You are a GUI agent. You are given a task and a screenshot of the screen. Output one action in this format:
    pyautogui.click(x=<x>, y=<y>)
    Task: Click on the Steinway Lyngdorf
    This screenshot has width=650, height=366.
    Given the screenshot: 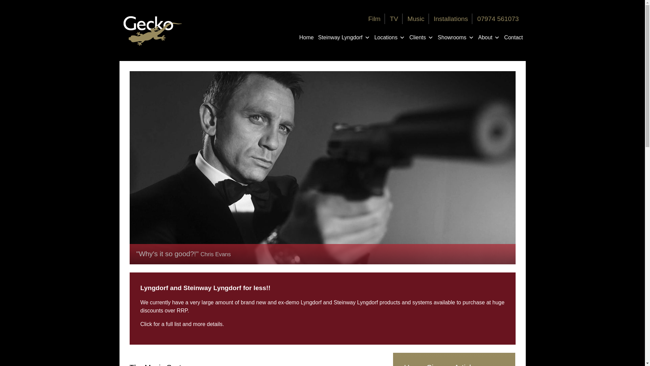 What is the action you would take?
    pyautogui.click(x=344, y=37)
    